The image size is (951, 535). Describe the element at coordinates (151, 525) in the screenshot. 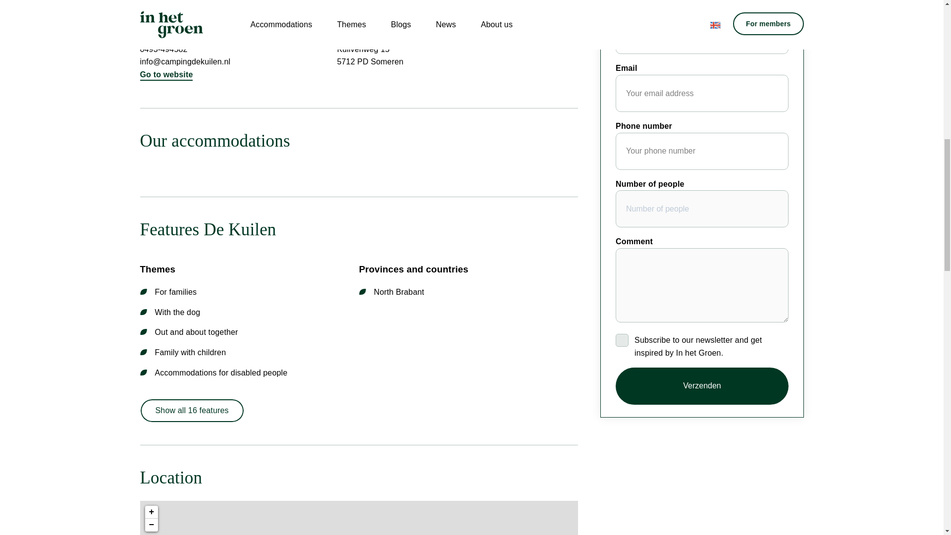

I see `Zoom out` at that location.